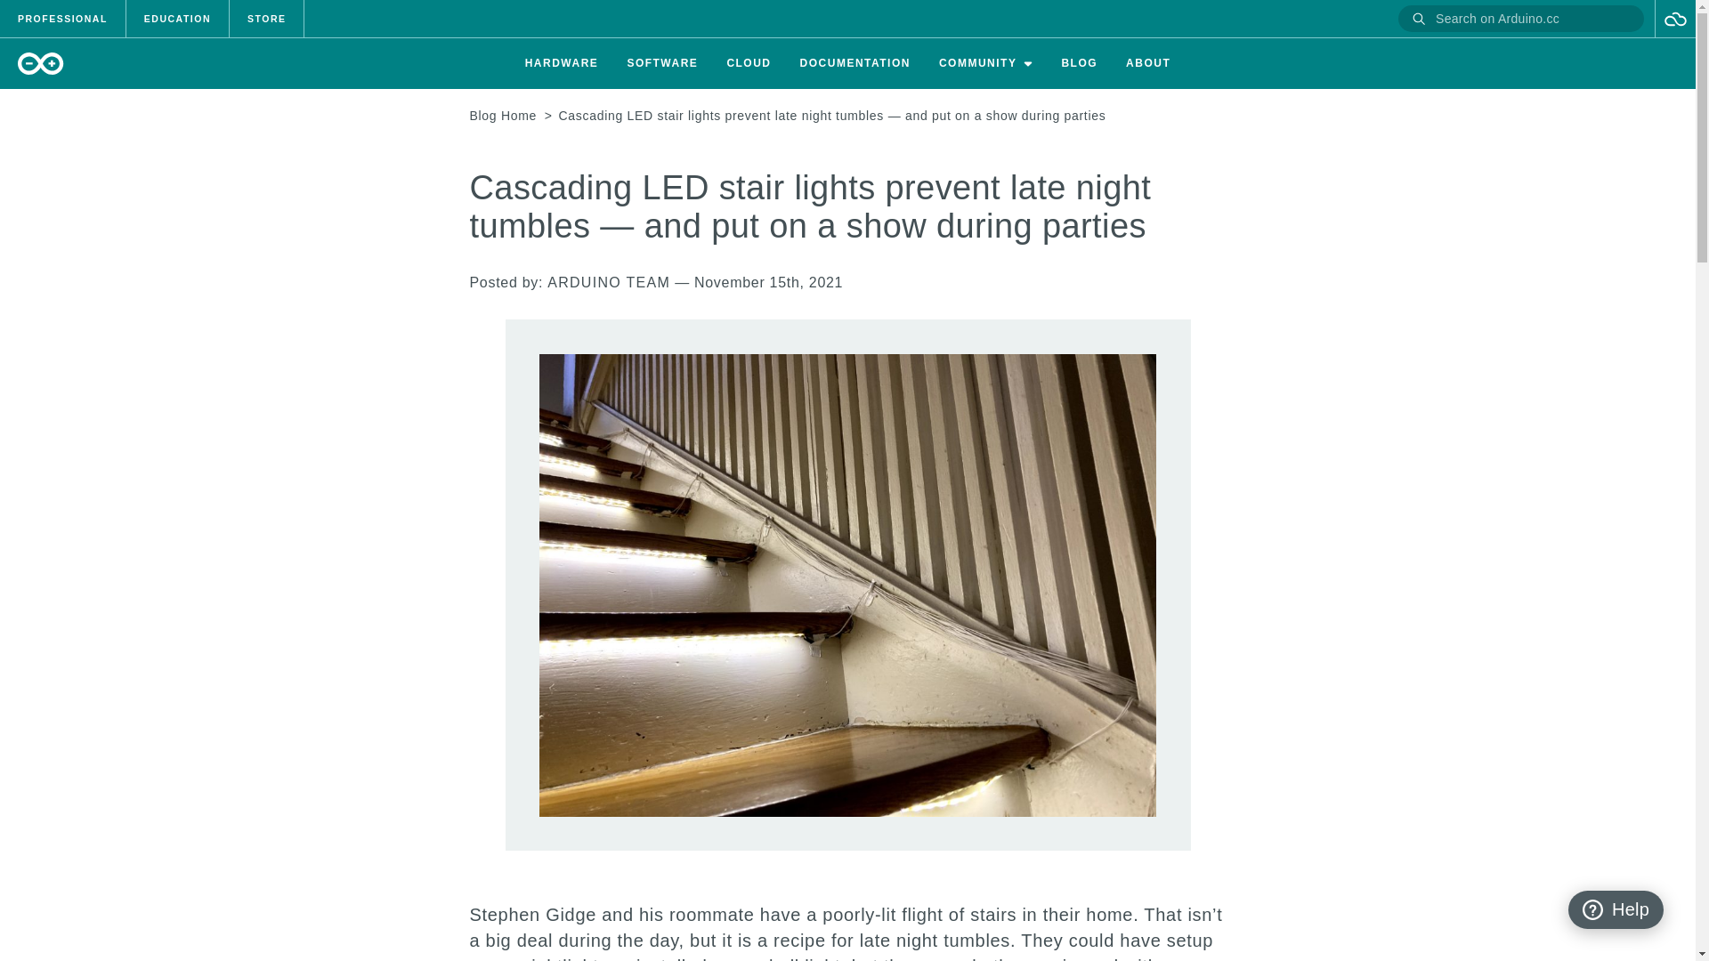 Image resolution: width=1709 pixels, height=961 pixels. Describe the element at coordinates (1148, 64) in the screenshot. I see `ABOUT` at that location.